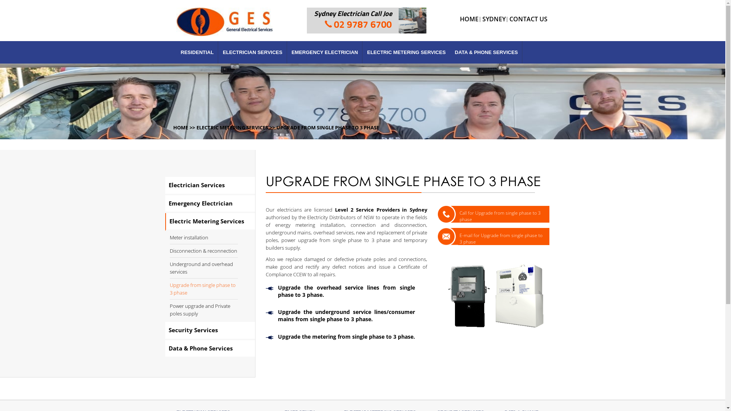 The height and width of the screenshot is (411, 731). Describe the element at coordinates (253, 53) in the screenshot. I see `ELECTRICIAN SERVICES` at that location.